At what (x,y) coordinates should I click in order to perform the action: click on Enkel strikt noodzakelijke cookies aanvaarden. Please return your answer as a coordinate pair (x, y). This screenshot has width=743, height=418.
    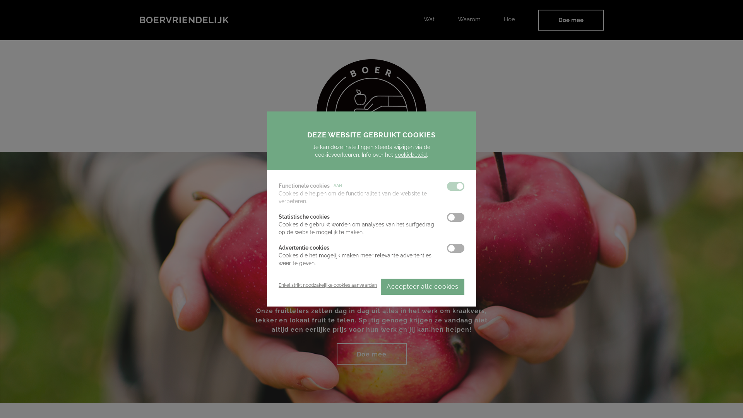
    Looking at the image, I should click on (328, 285).